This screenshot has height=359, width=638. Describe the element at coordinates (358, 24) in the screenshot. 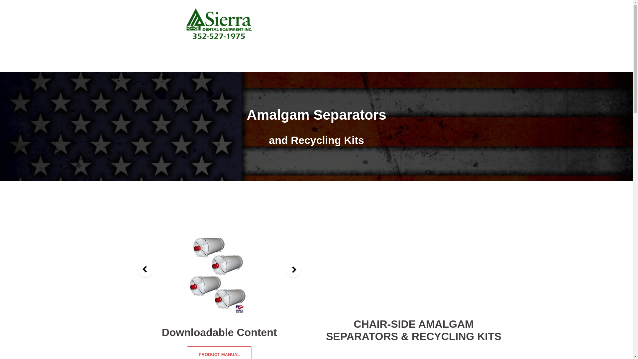

I see `About Us` at that location.